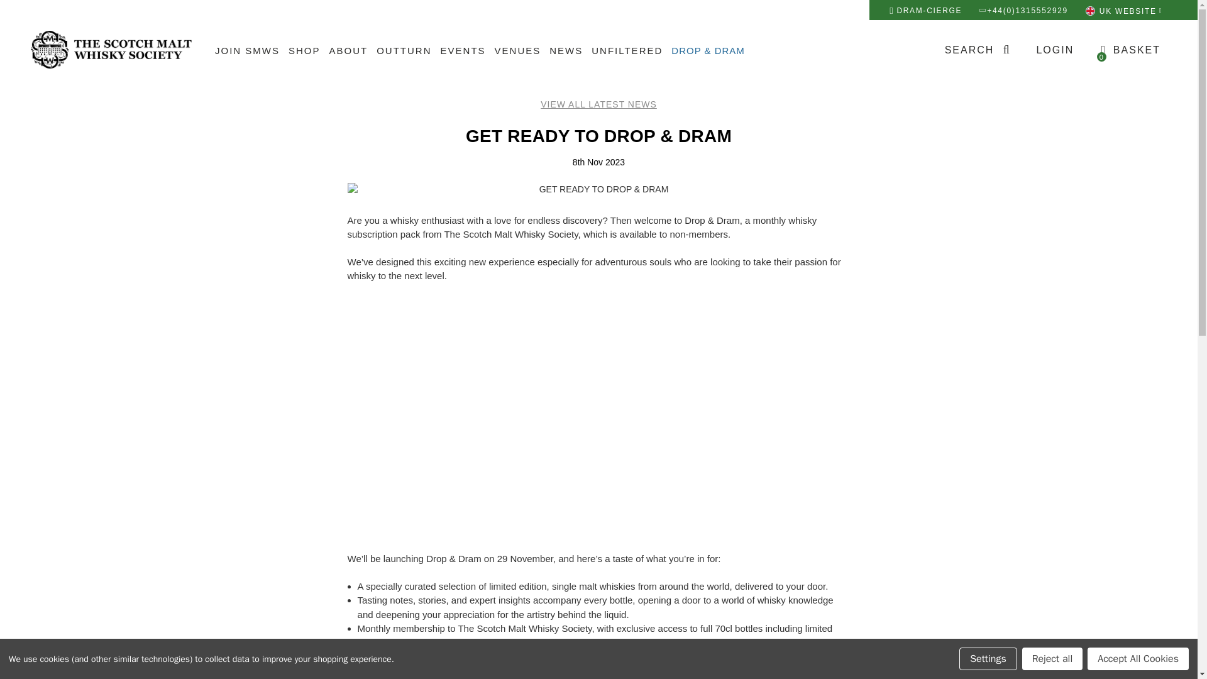 This screenshot has height=679, width=1207. Describe the element at coordinates (1055, 50) in the screenshot. I see `JOIN SMWS` at that location.